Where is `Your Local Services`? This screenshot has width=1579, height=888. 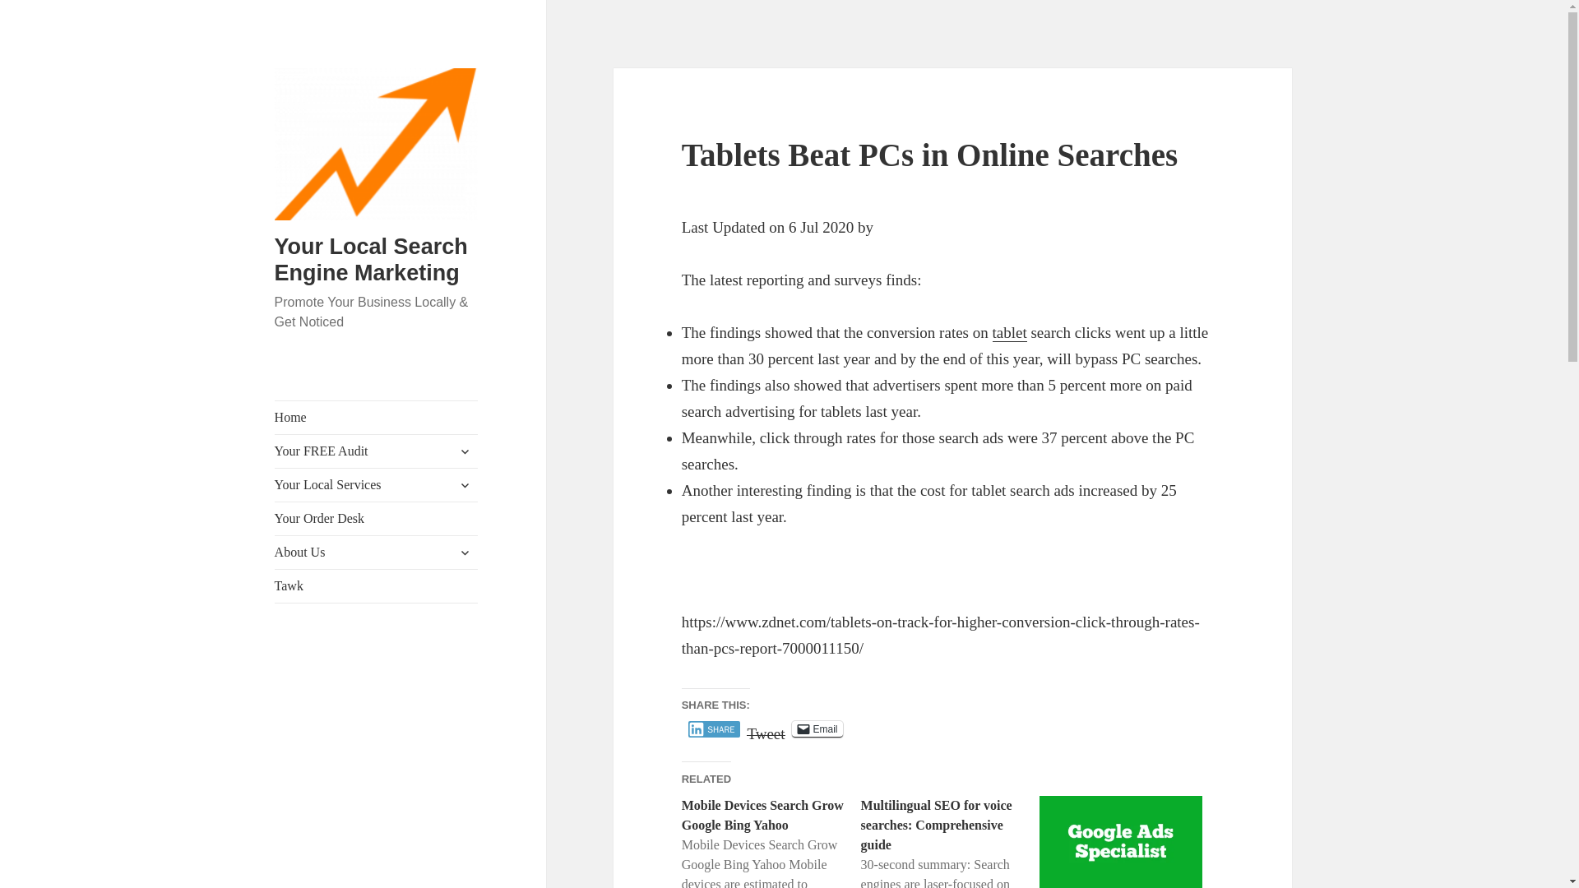
Your Local Services is located at coordinates (377, 485).